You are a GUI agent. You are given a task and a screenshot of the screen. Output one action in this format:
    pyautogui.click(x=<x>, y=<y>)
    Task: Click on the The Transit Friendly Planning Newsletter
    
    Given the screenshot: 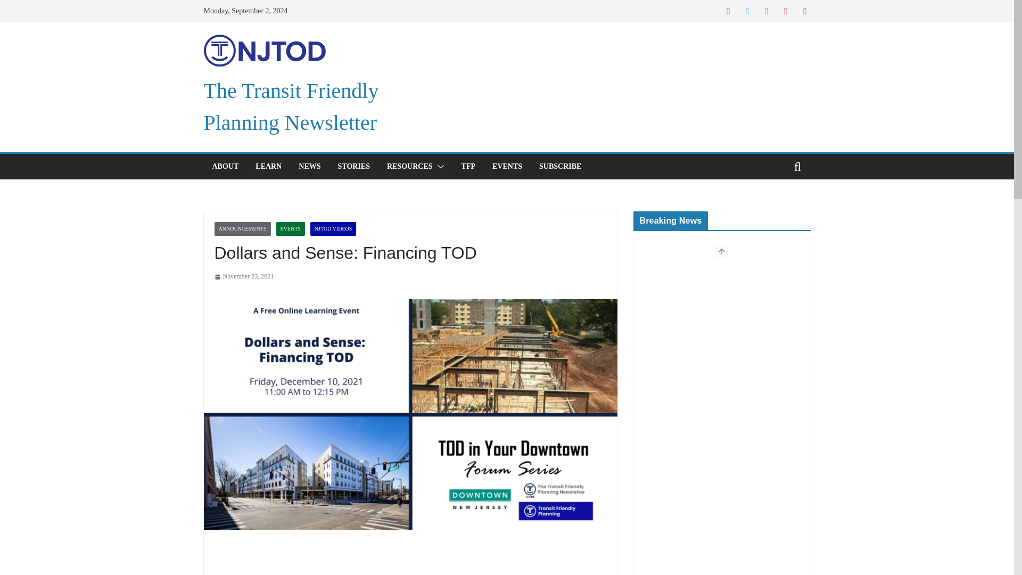 What is the action you would take?
    pyautogui.click(x=291, y=106)
    